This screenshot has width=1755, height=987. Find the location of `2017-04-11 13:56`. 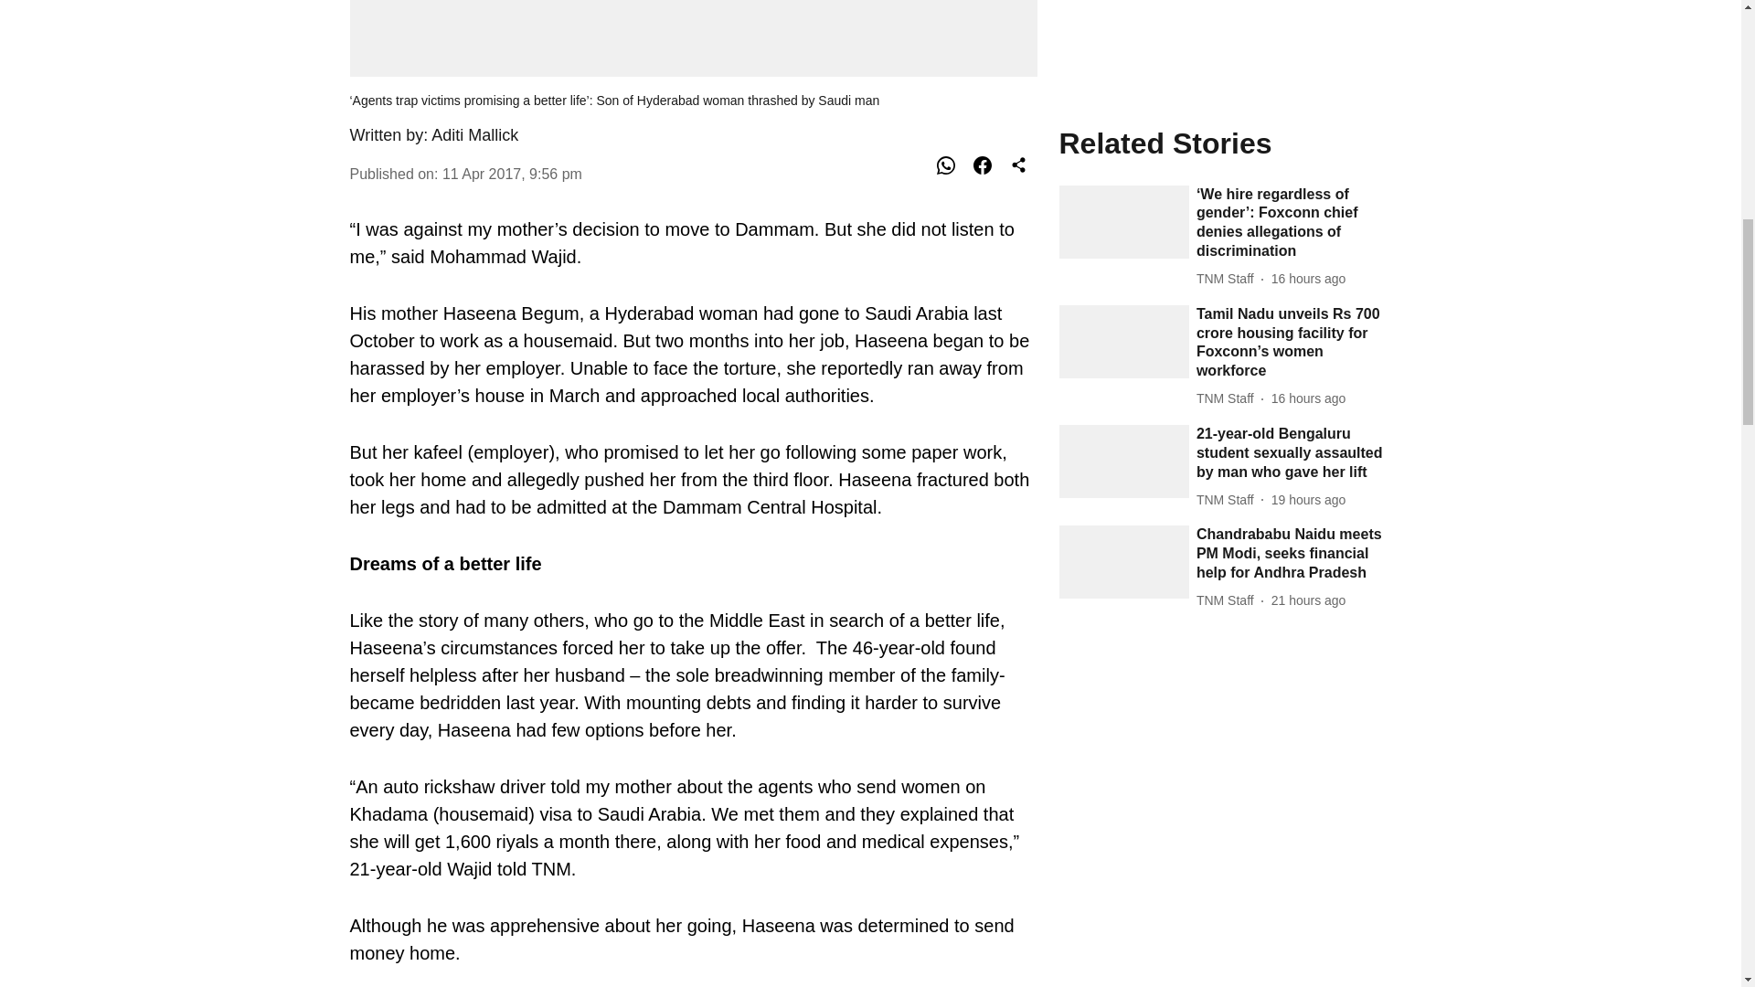

2017-04-11 13:56 is located at coordinates (512, 174).